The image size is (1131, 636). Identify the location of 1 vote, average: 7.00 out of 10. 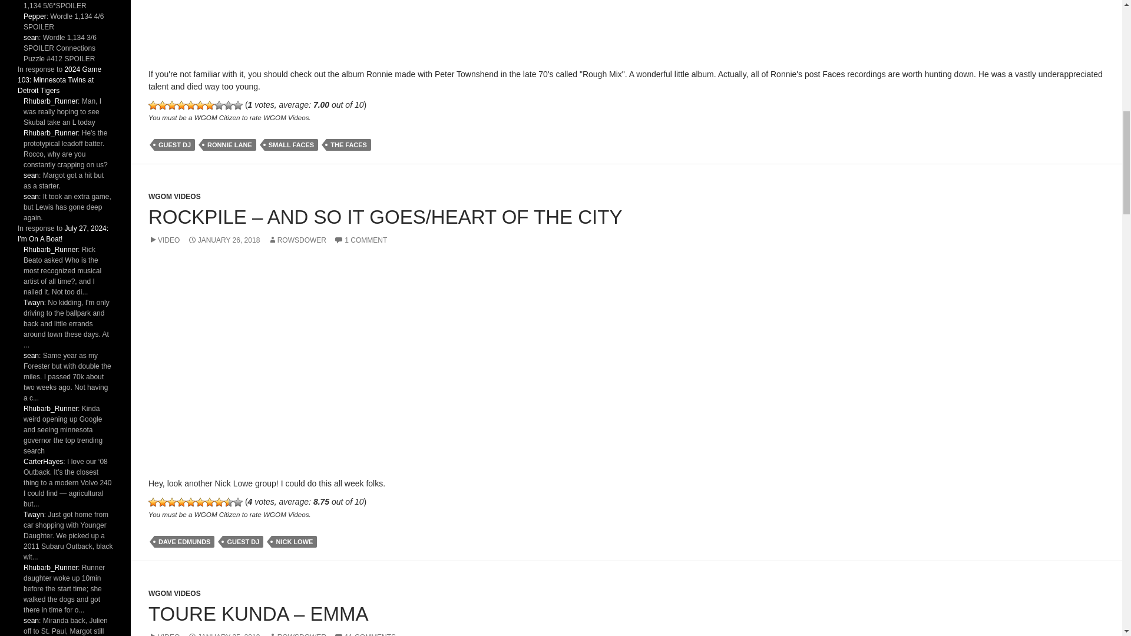
(153, 105).